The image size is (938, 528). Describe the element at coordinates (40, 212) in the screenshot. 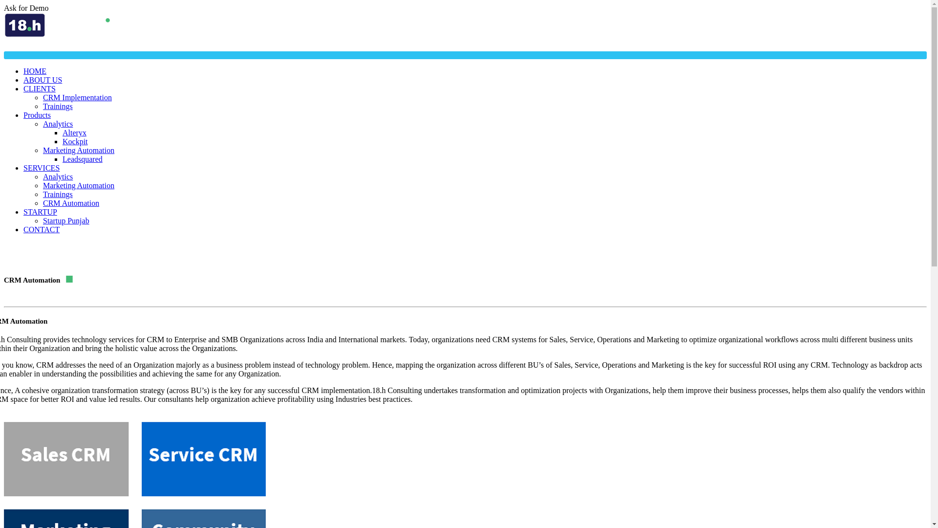

I see `STARTUP` at that location.